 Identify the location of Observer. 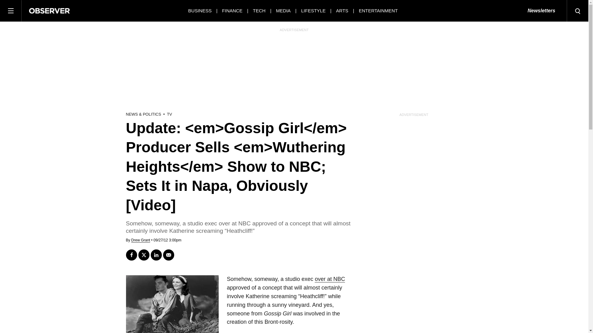
(49, 10).